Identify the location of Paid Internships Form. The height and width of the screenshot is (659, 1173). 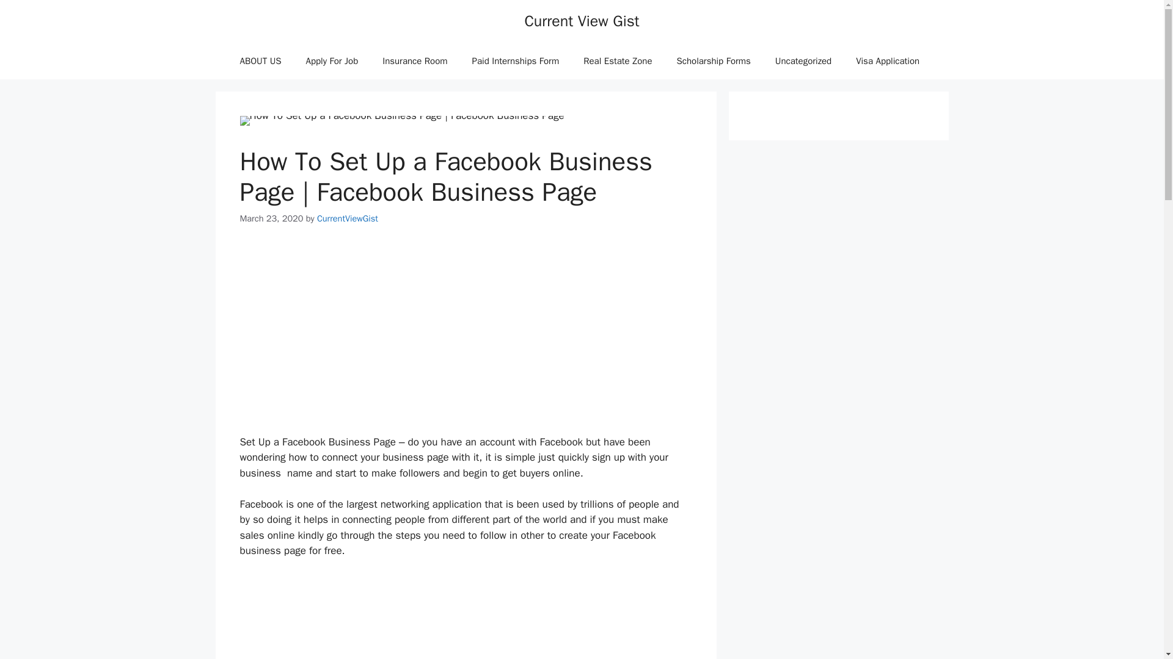
(516, 61).